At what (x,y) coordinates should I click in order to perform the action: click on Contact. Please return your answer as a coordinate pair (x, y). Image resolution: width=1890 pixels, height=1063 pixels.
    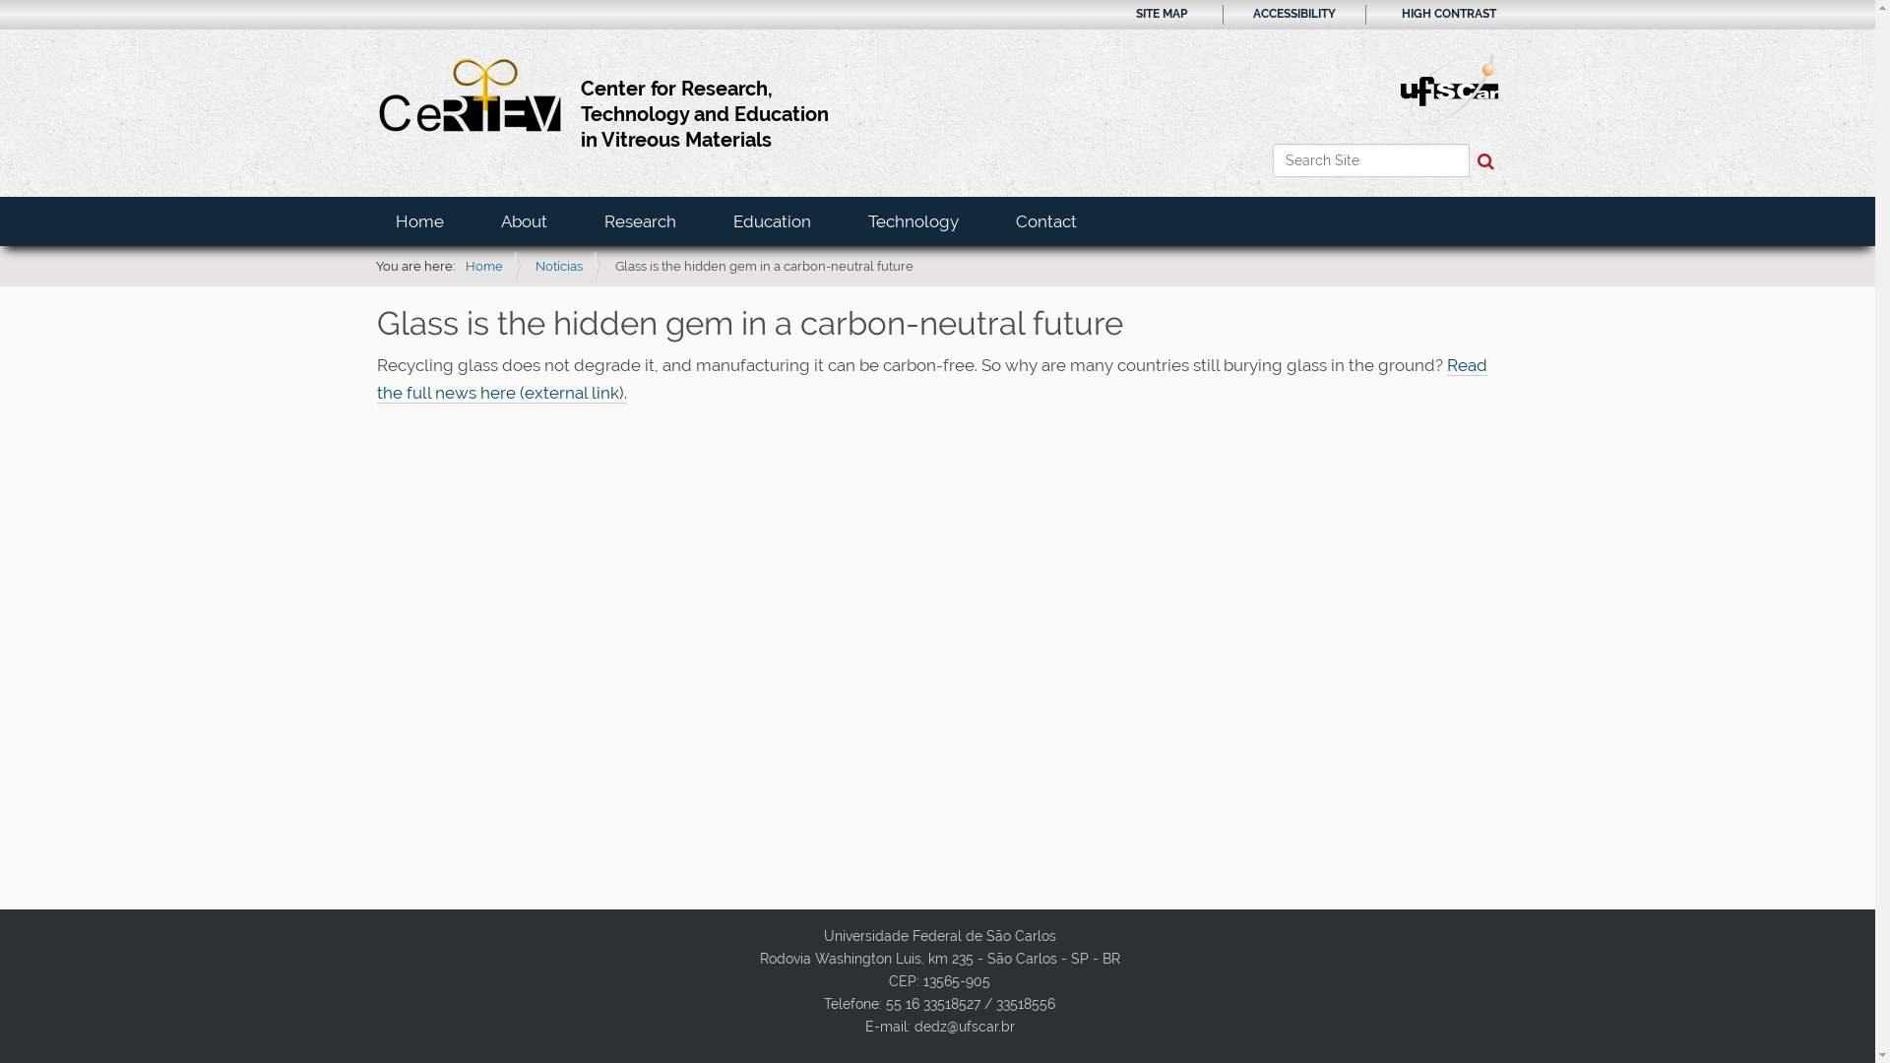
    Looking at the image, I should click on (1045, 221).